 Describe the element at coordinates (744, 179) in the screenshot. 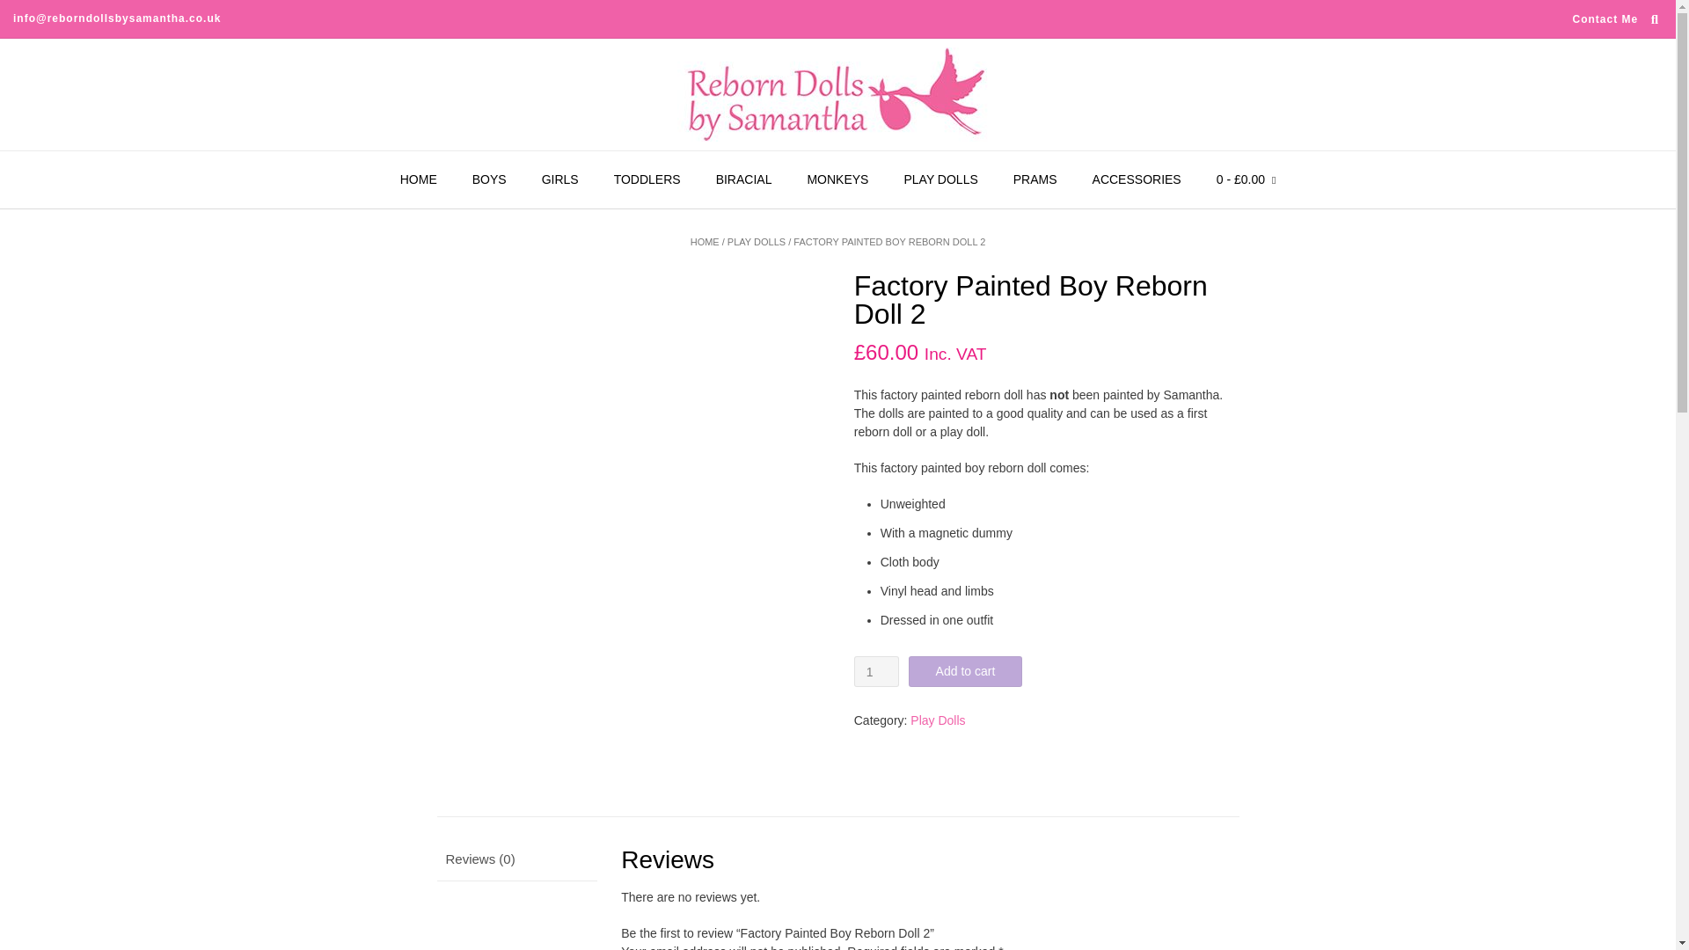

I see `BIRACIAL` at that location.